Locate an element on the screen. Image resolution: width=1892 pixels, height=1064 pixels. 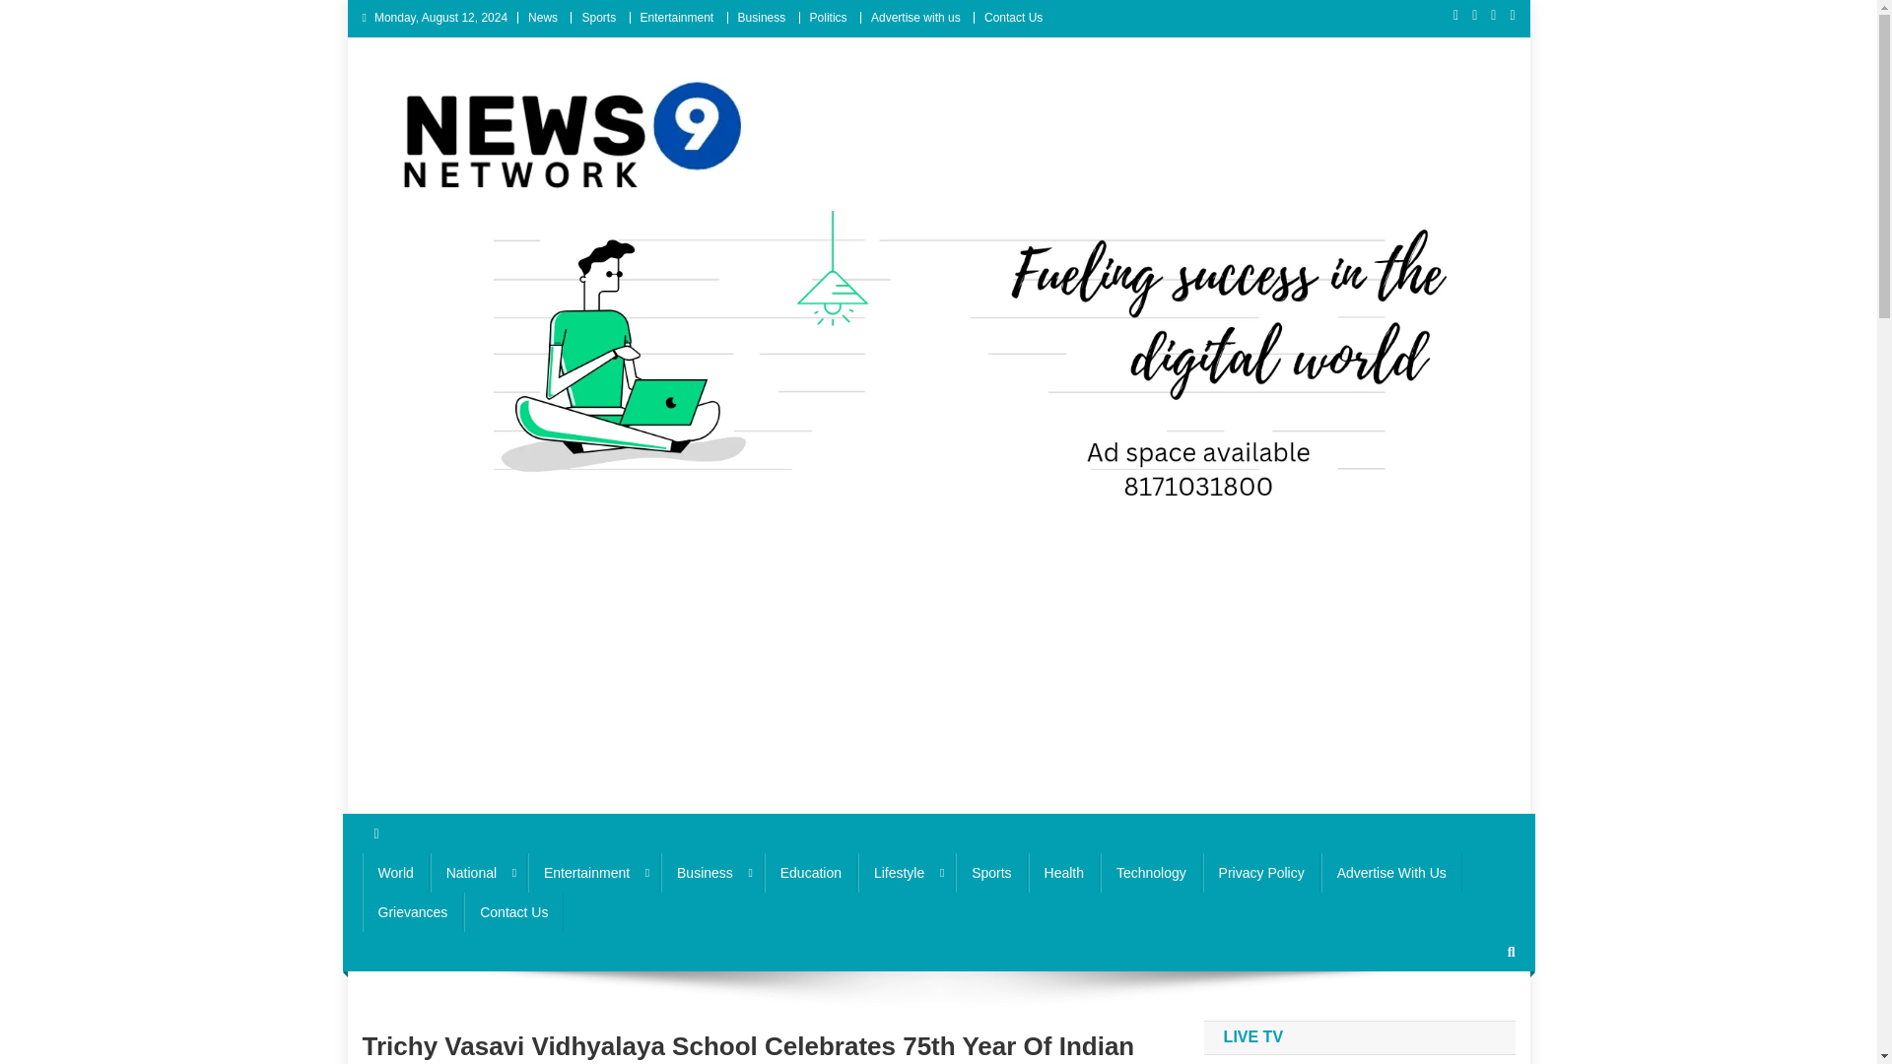
Technology is located at coordinates (1151, 873).